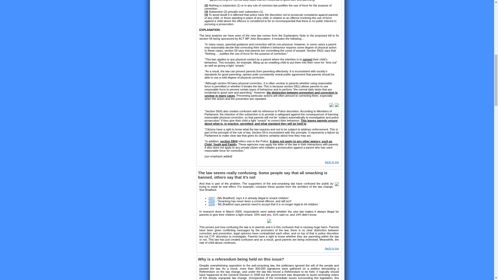  I want to click on 2008, so click(212, 201).